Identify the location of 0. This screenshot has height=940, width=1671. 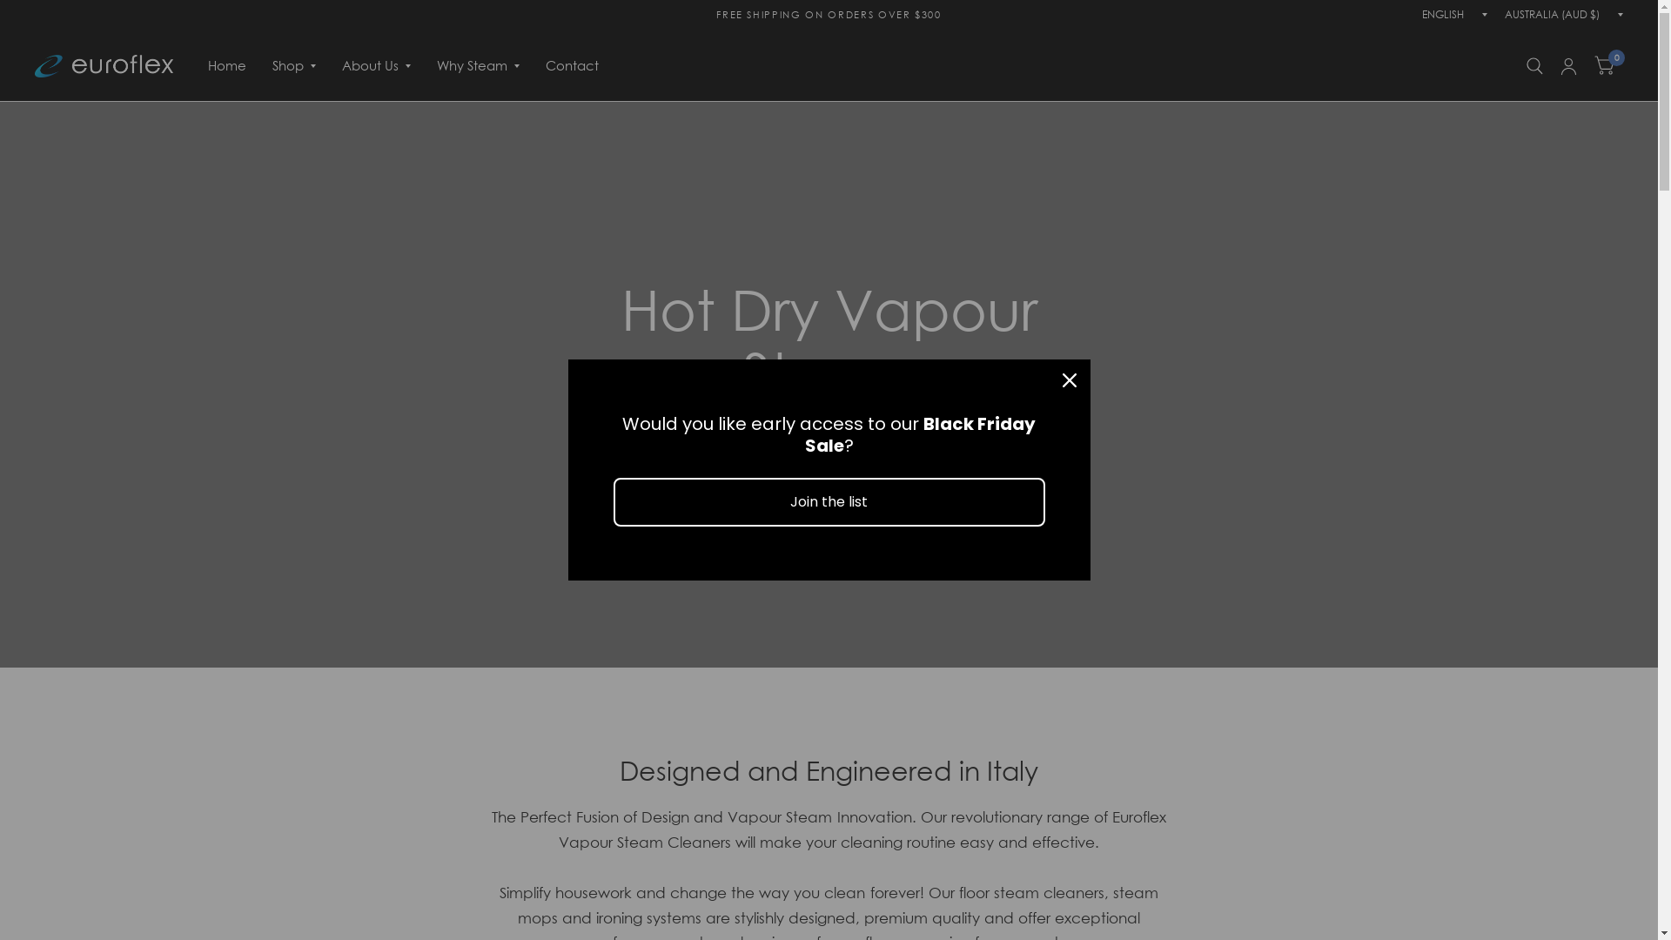
(1605, 66).